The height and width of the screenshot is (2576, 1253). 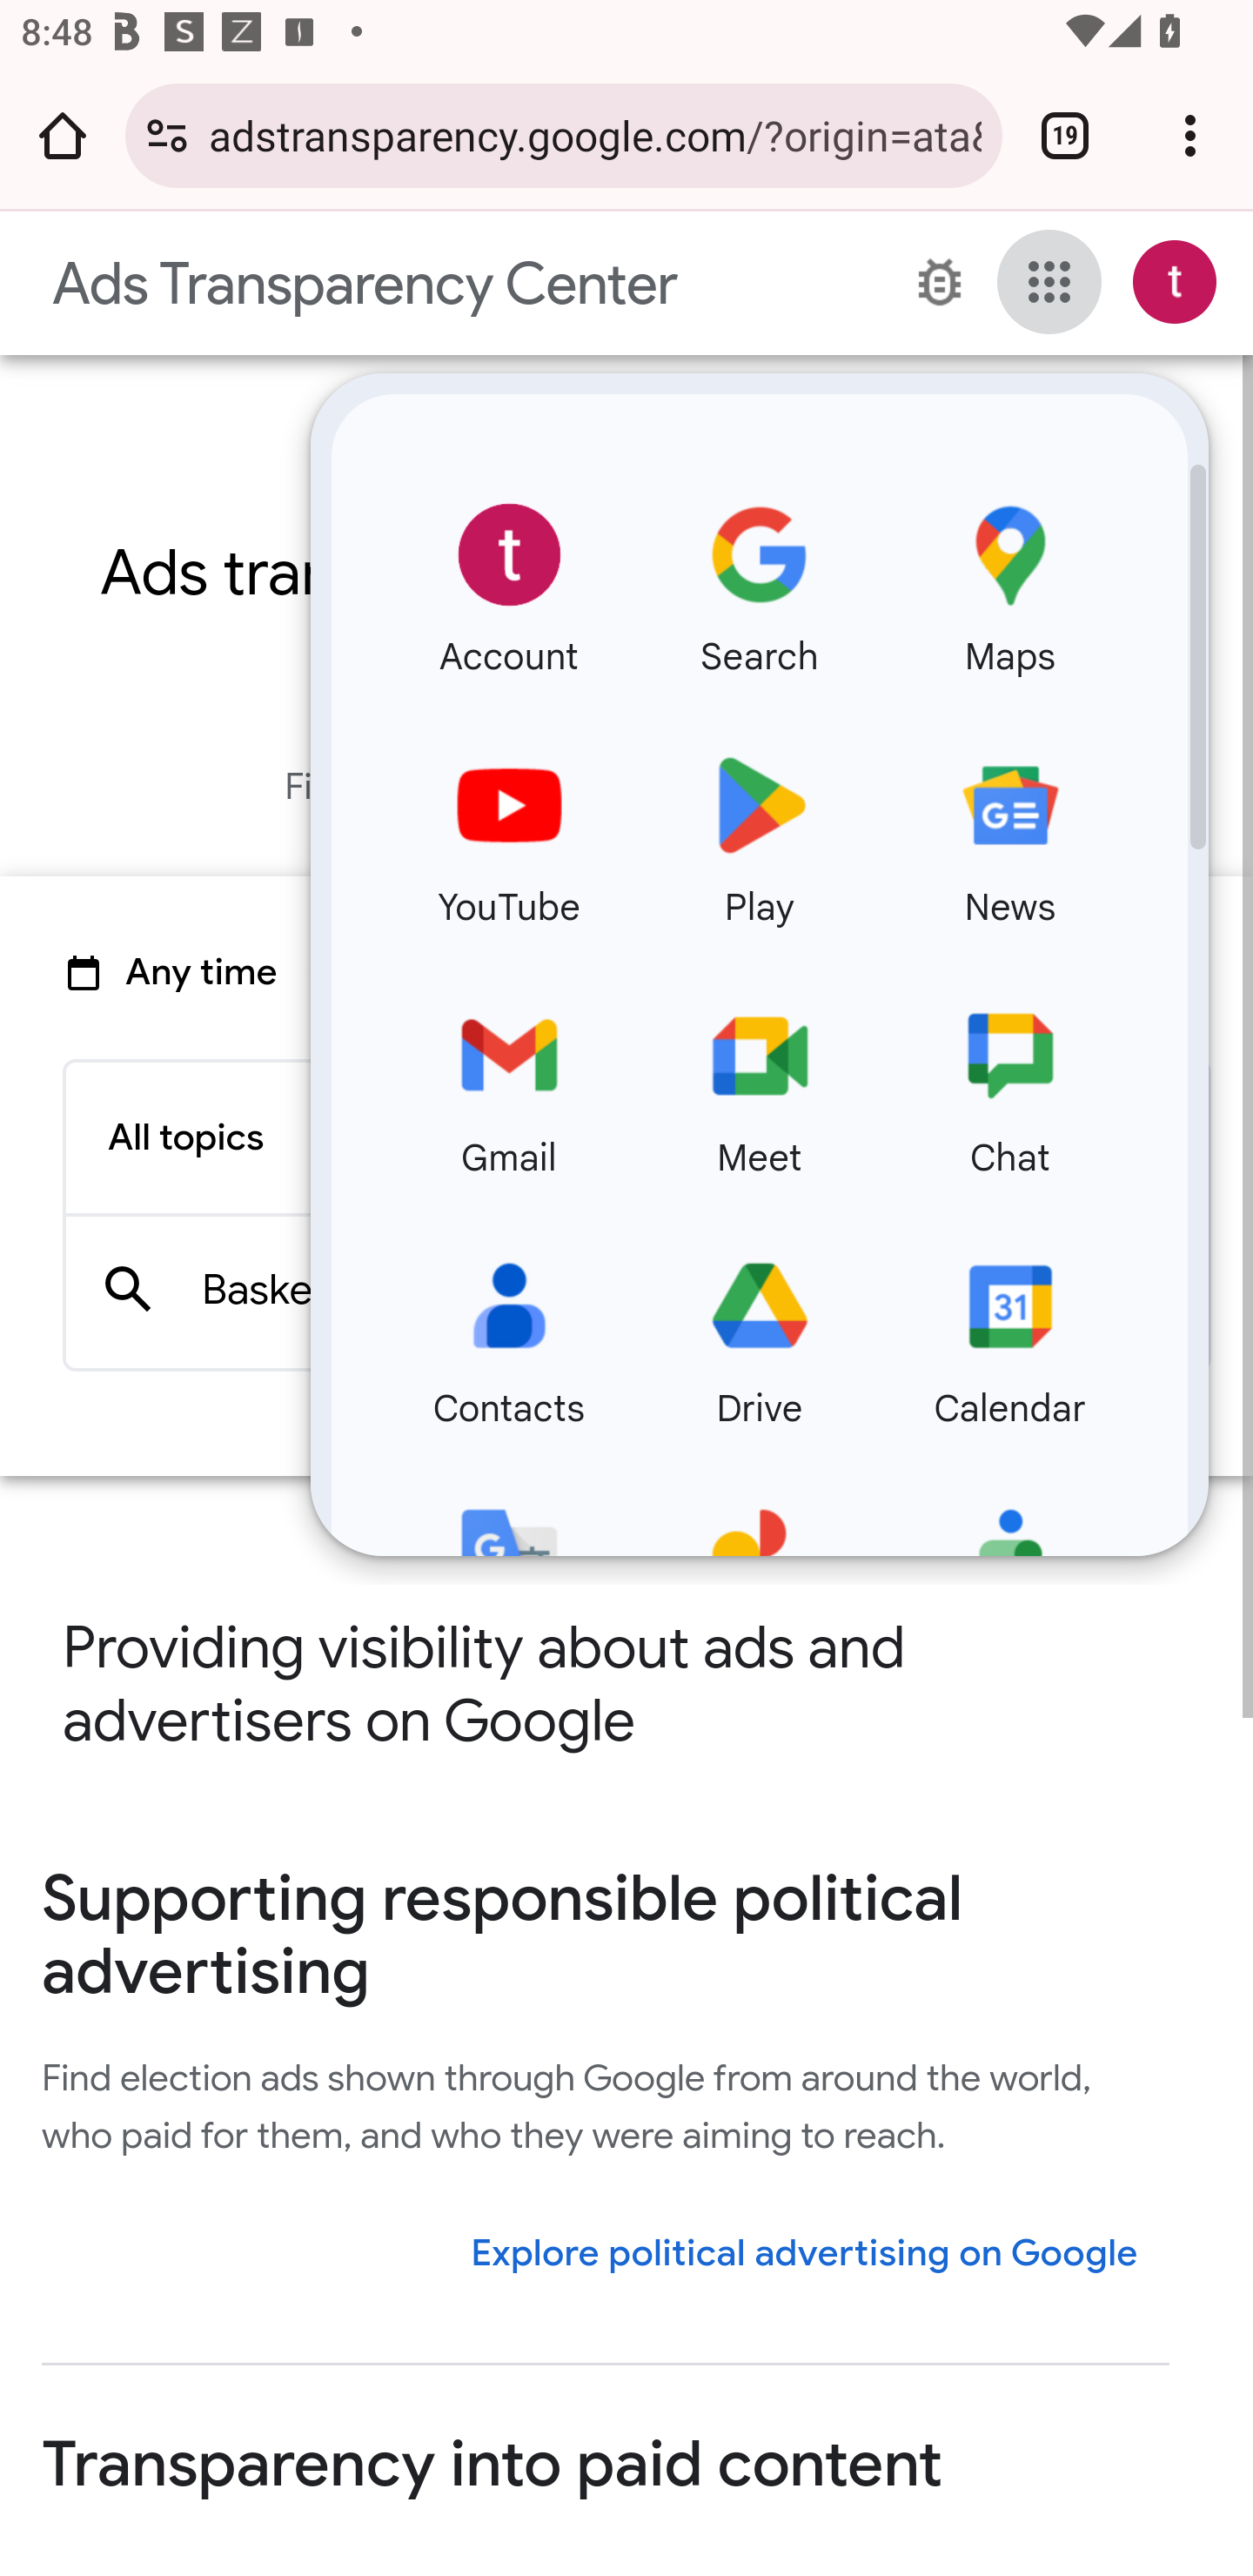 What do you see at coordinates (940, 282) in the screenshot?
I see `Send Bug Report` at bounding box center [940, 282].